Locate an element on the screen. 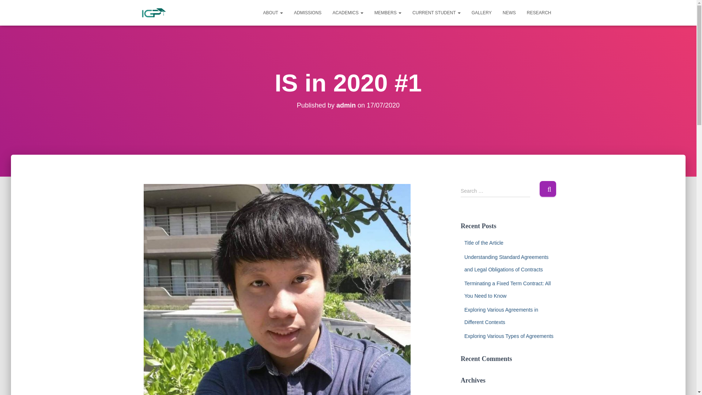 This screenshot has height=395, width=702. CURRENT STUDENT is located at coordinates (437, 12).